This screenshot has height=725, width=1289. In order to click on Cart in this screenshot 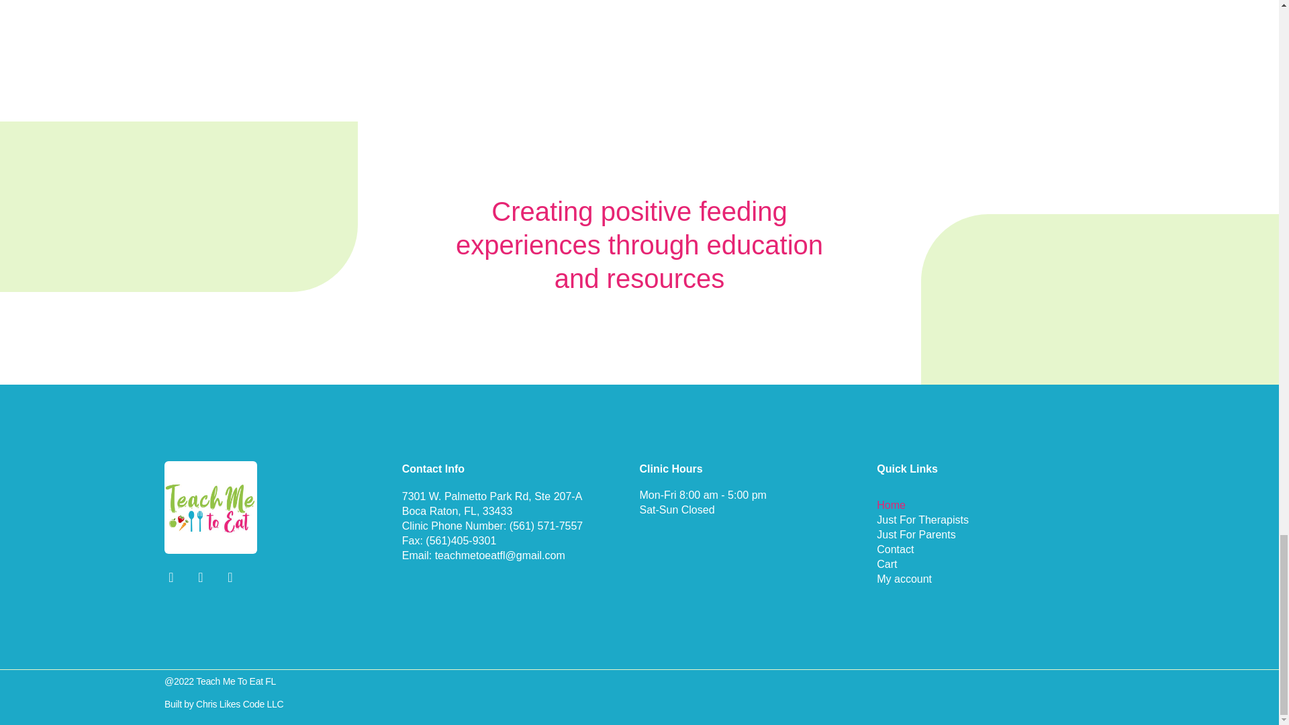, I will do `click(995, 565)`.